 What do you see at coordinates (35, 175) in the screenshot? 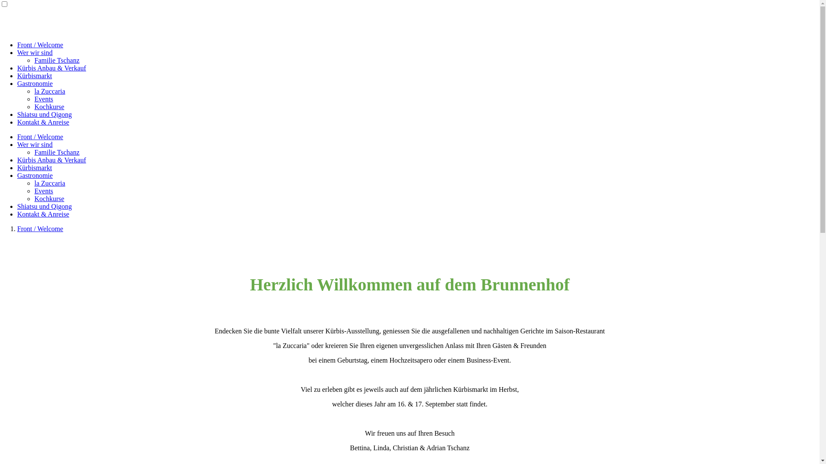
I see `Gastronomie` at bounding box center [35, 175].